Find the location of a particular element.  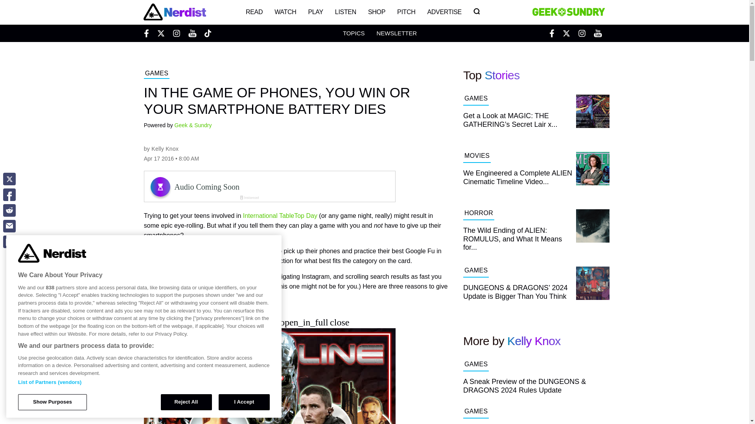

Game of Phones is located at coordinates (182, 251).